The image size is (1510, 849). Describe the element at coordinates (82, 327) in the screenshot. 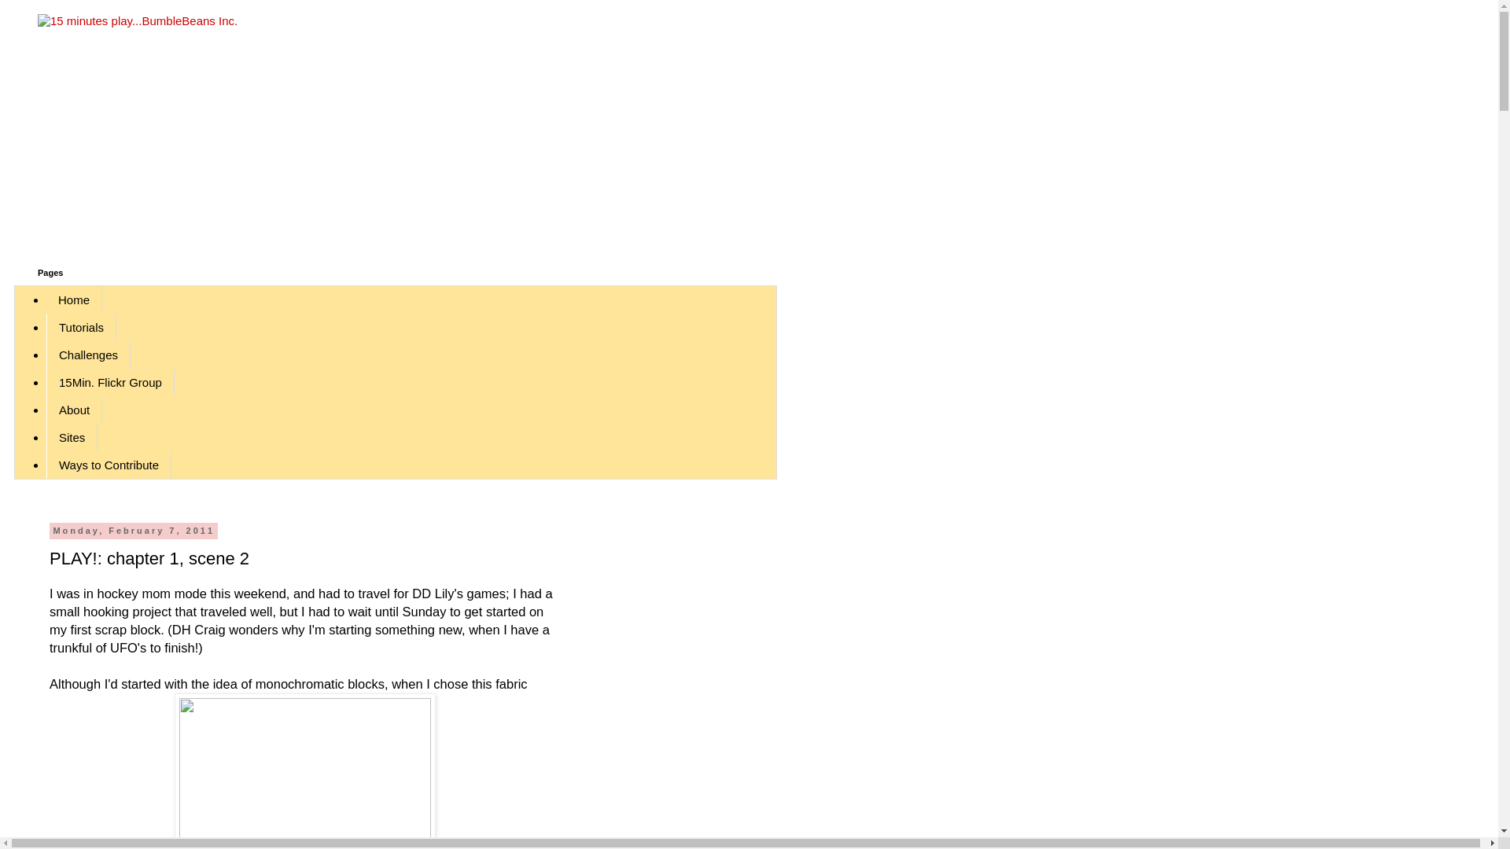

I see `Tutorials` at that location.